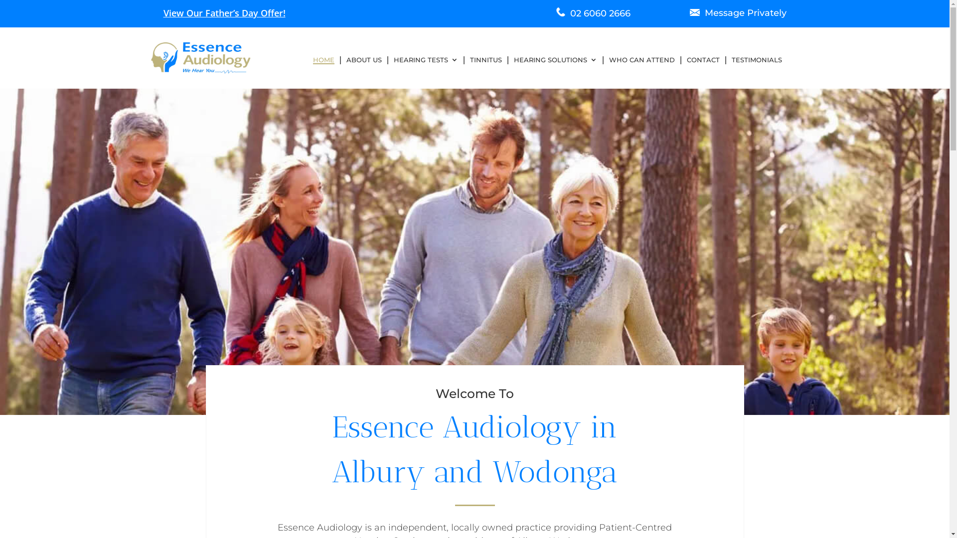 Image resolution: width=957 pixels, height=538 pixels. I want to click on HEARING SOLUTIONS, so click(555, 60).